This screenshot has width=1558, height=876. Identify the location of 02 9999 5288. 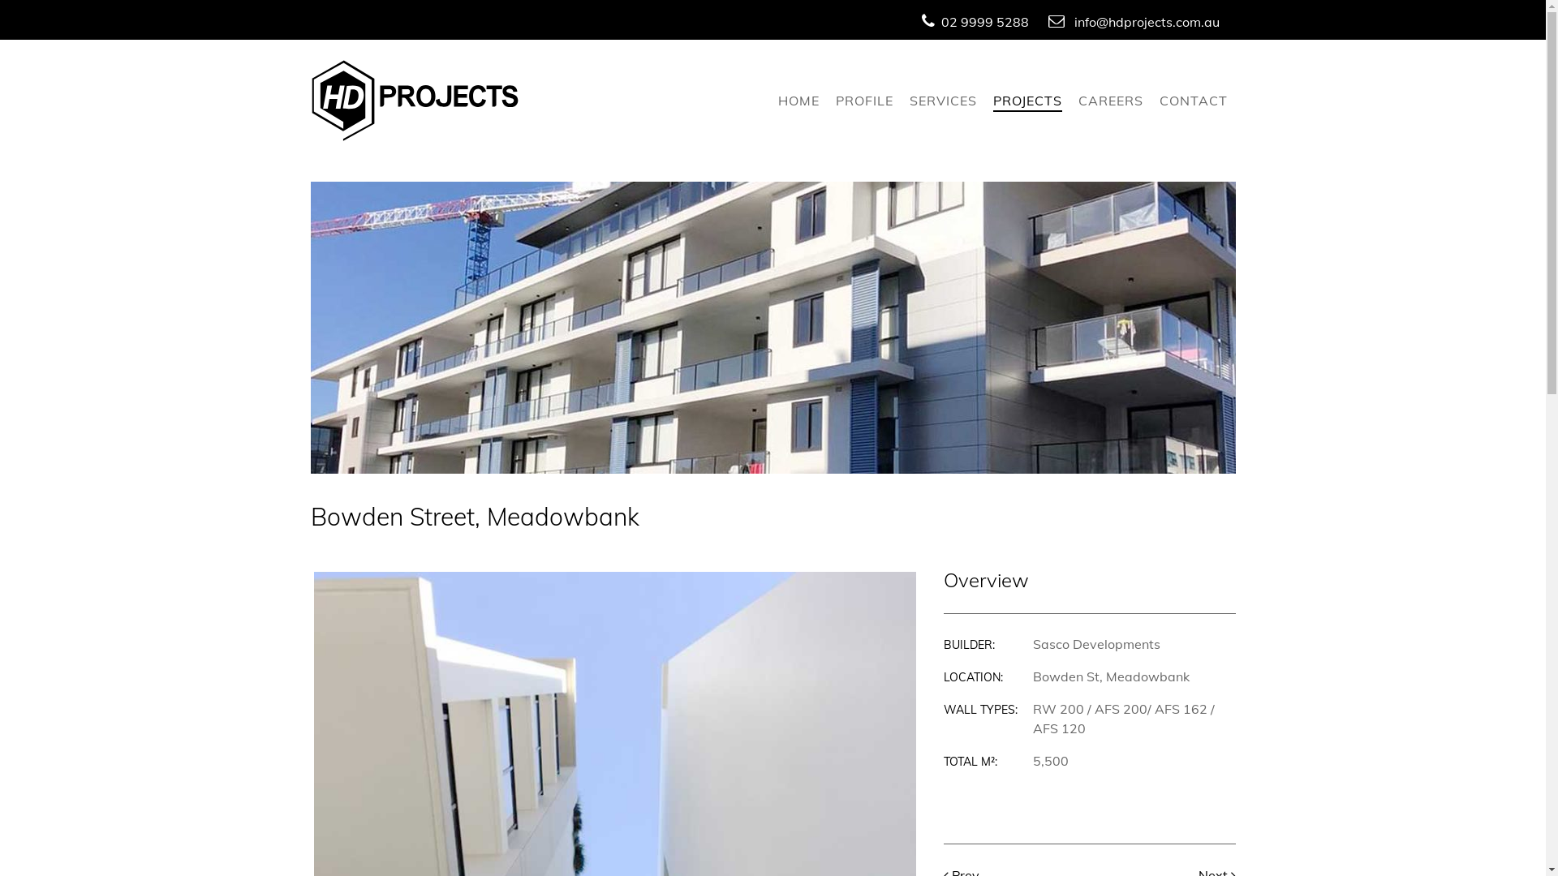
(985, 22).